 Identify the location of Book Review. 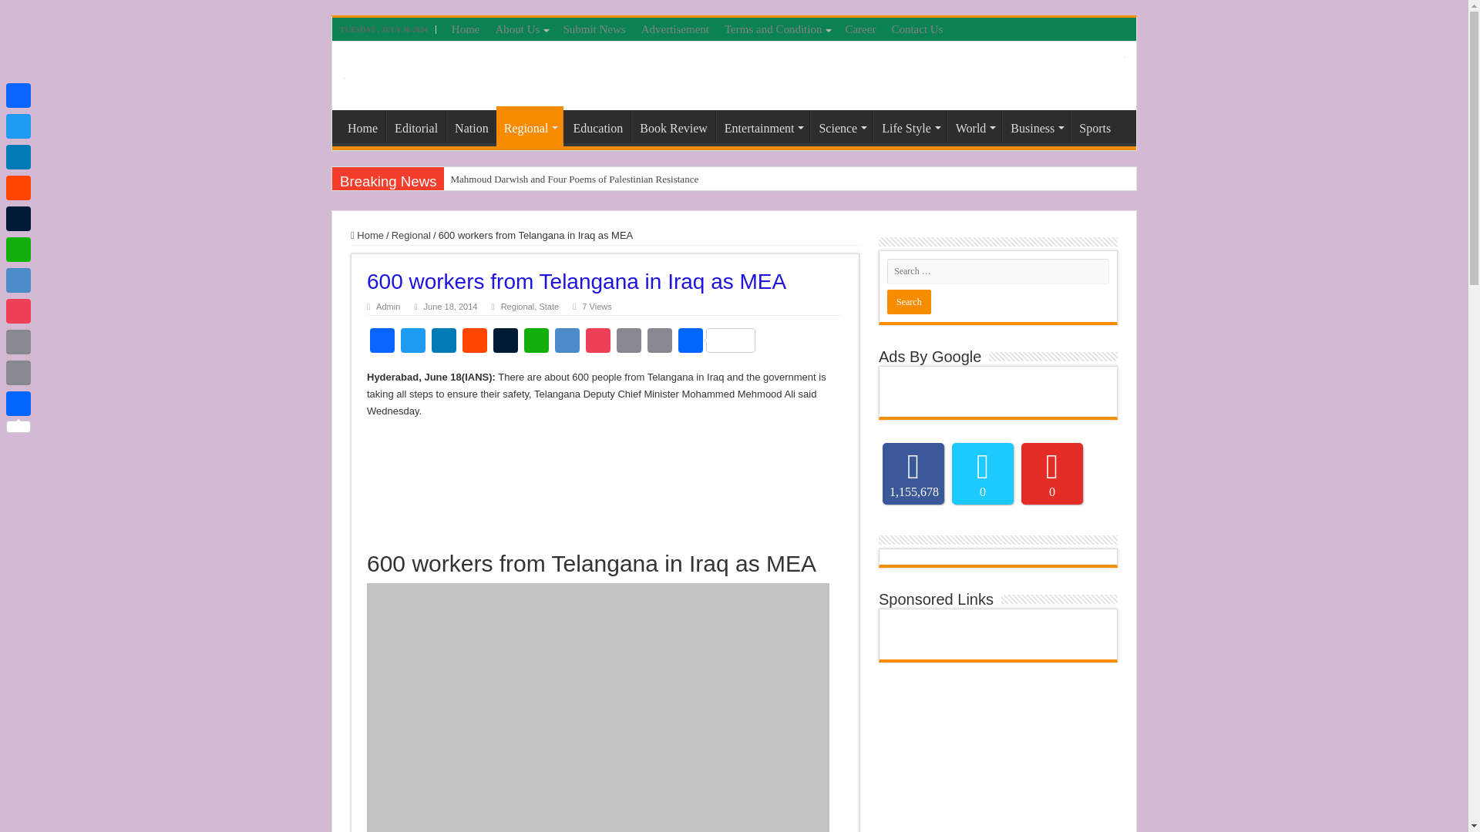
(673, 126).